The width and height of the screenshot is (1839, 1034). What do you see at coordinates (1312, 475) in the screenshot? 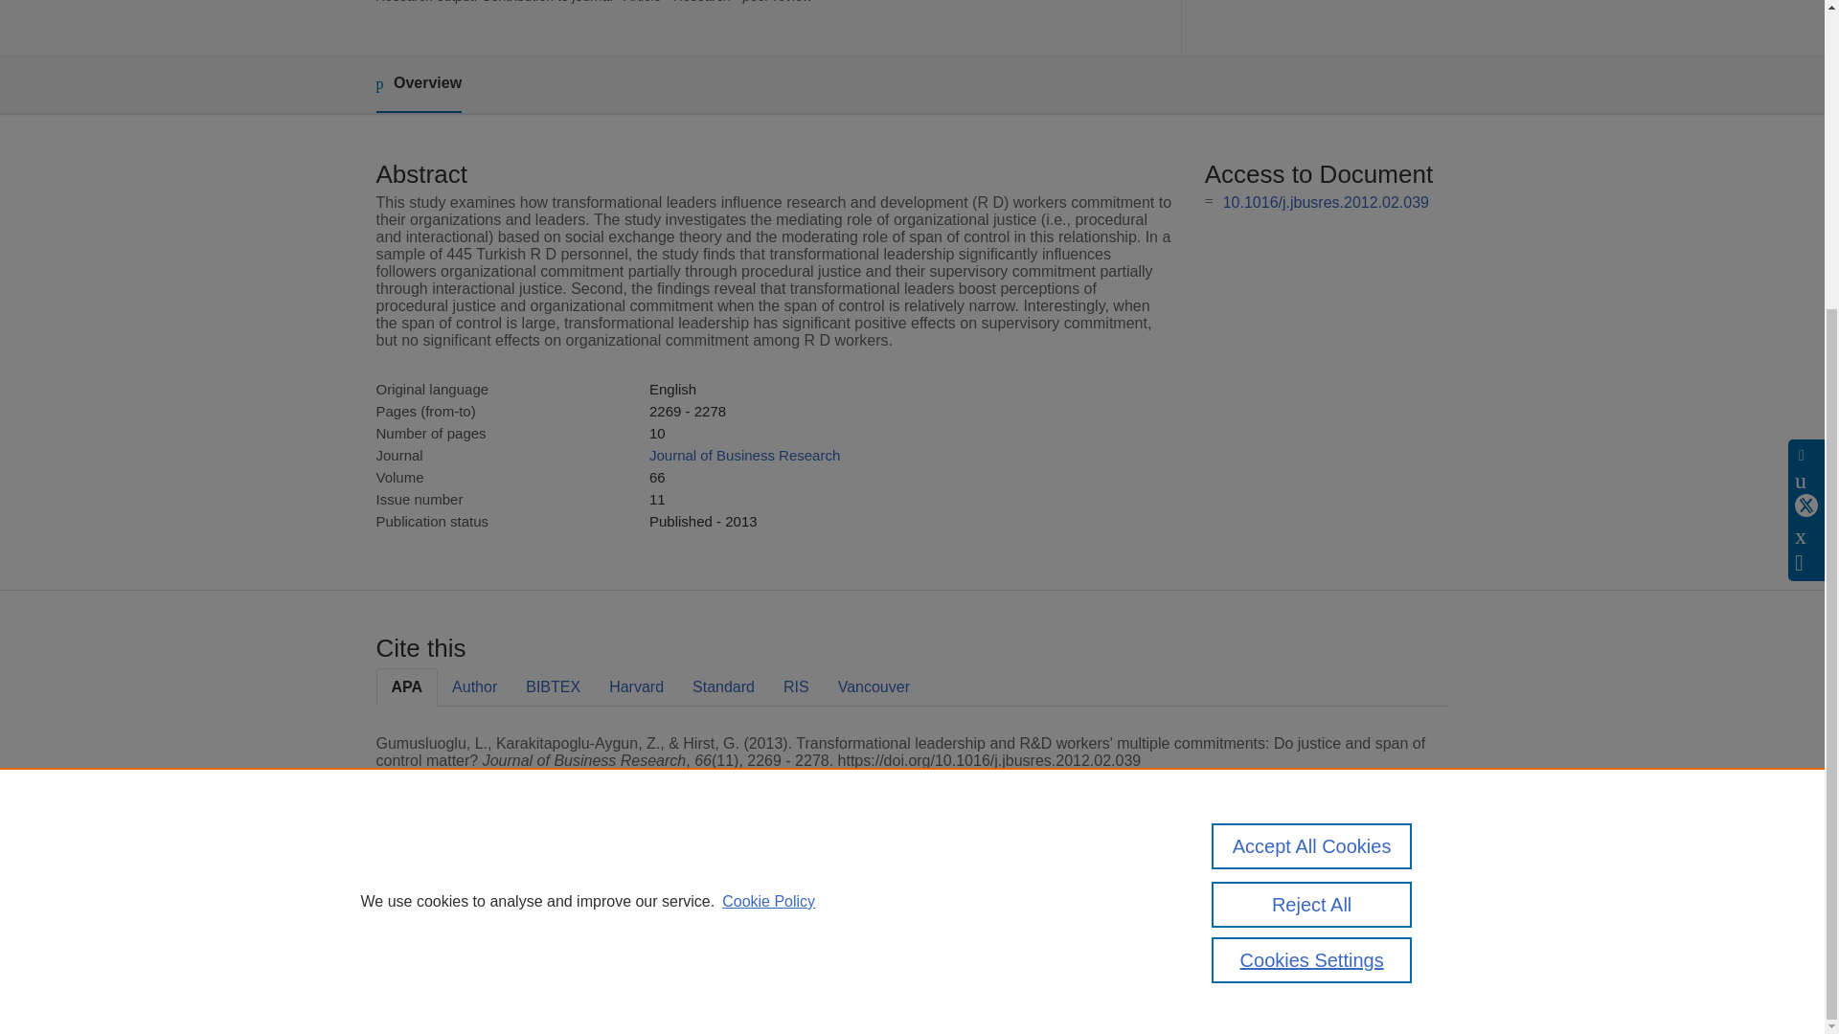
I see `Reject All` at bounding box center [1312, 475].